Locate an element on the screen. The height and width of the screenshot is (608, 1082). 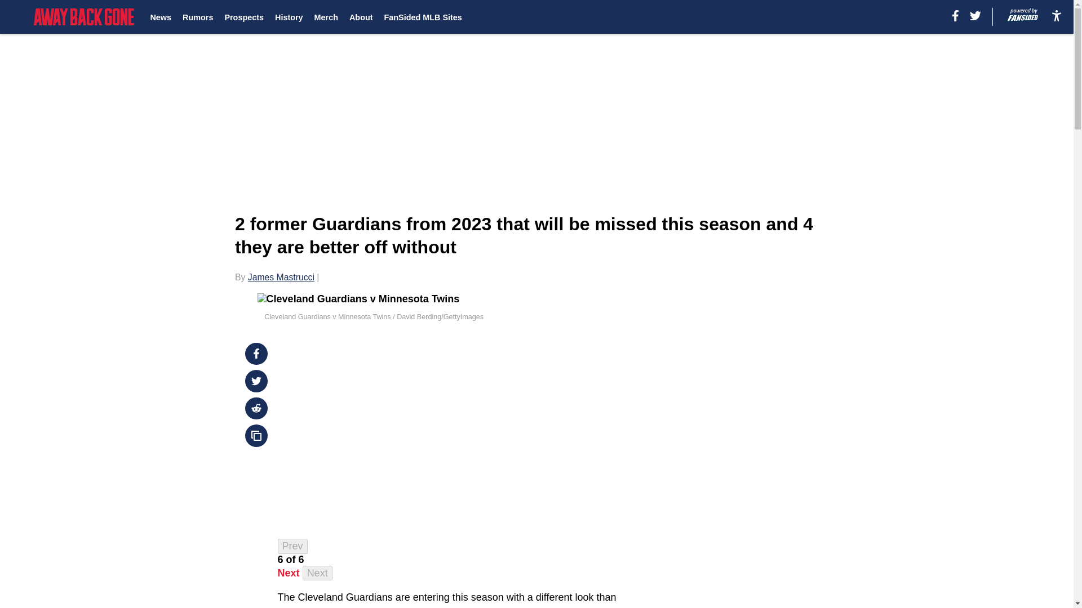
About is located at coordinates (361, 17).